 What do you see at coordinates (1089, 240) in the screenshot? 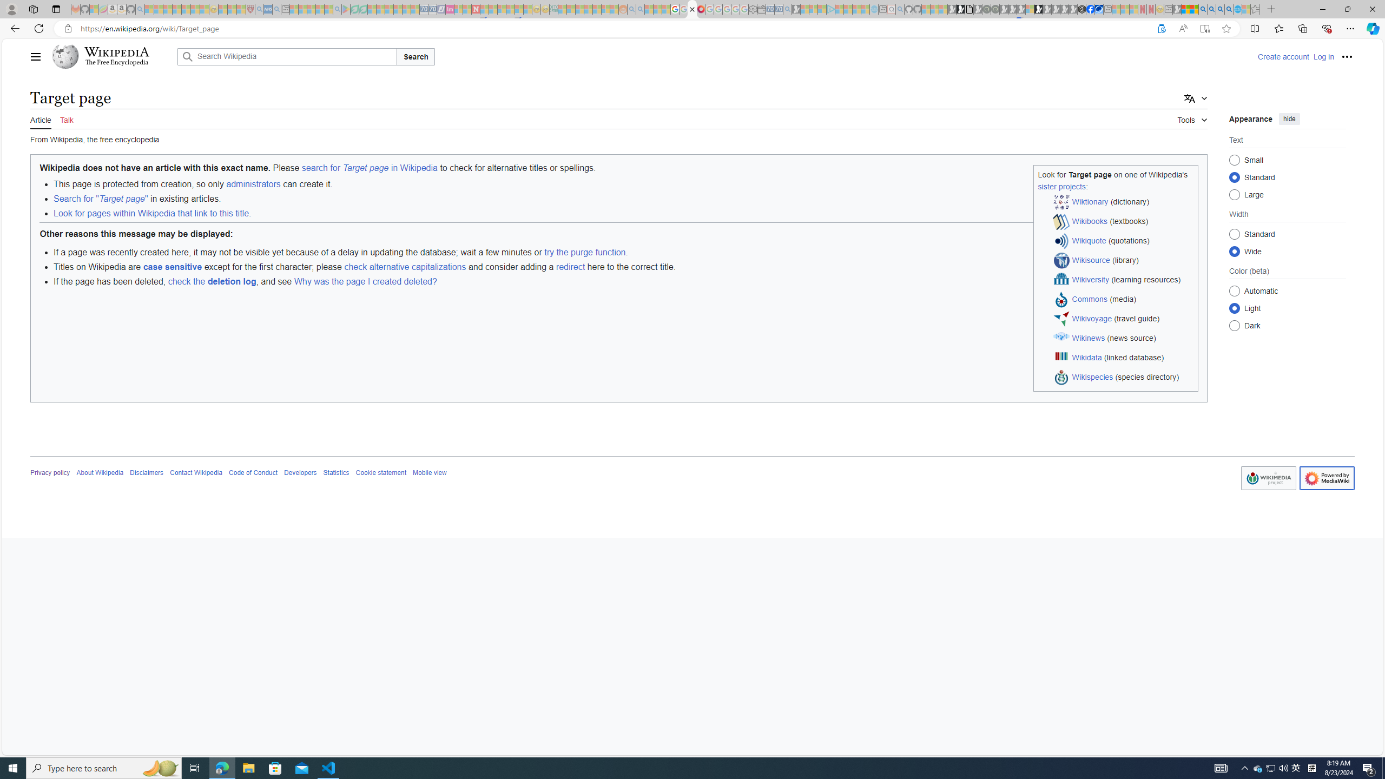
I see `Wikiquote` at bounding box center [1089, 240].